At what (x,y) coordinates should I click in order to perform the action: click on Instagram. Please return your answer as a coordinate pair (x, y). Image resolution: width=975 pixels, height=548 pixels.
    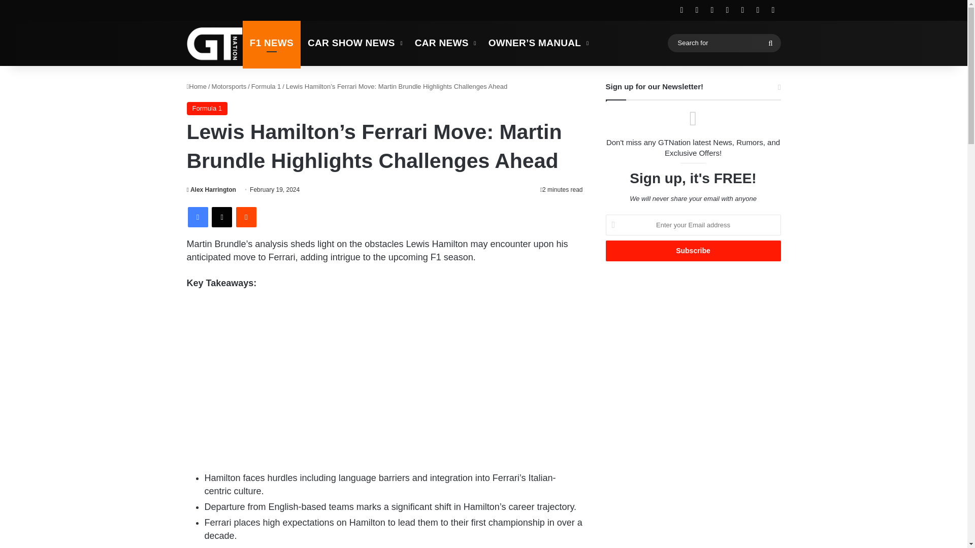
    Looking at the image, I should click on (758, 10).